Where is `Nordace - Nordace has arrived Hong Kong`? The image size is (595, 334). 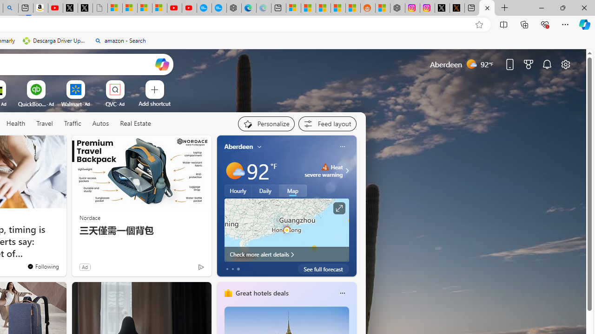
Nordace - Nordace has arrived Hong Kong is located at coordinates (233, 8).